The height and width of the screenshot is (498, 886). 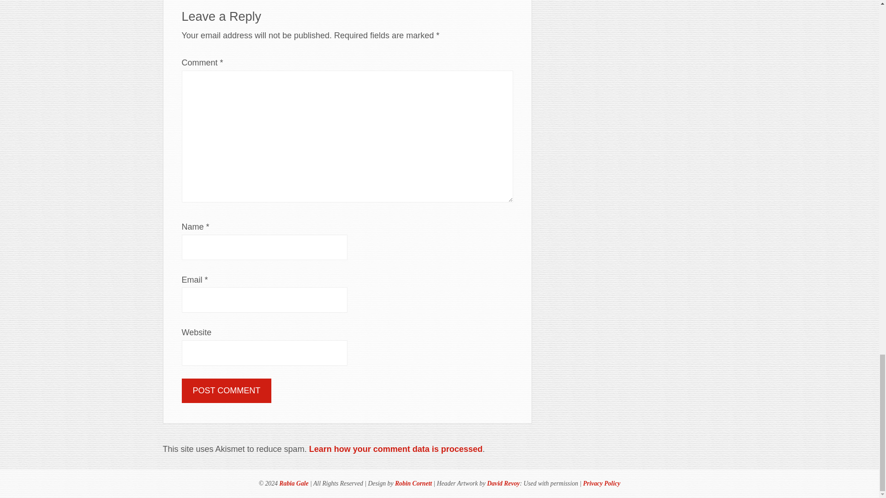 What do you see at coordinates (396, 449) in the screenshot?
I see `Learn how your comment data is processed` at bounding box center [396, 449].